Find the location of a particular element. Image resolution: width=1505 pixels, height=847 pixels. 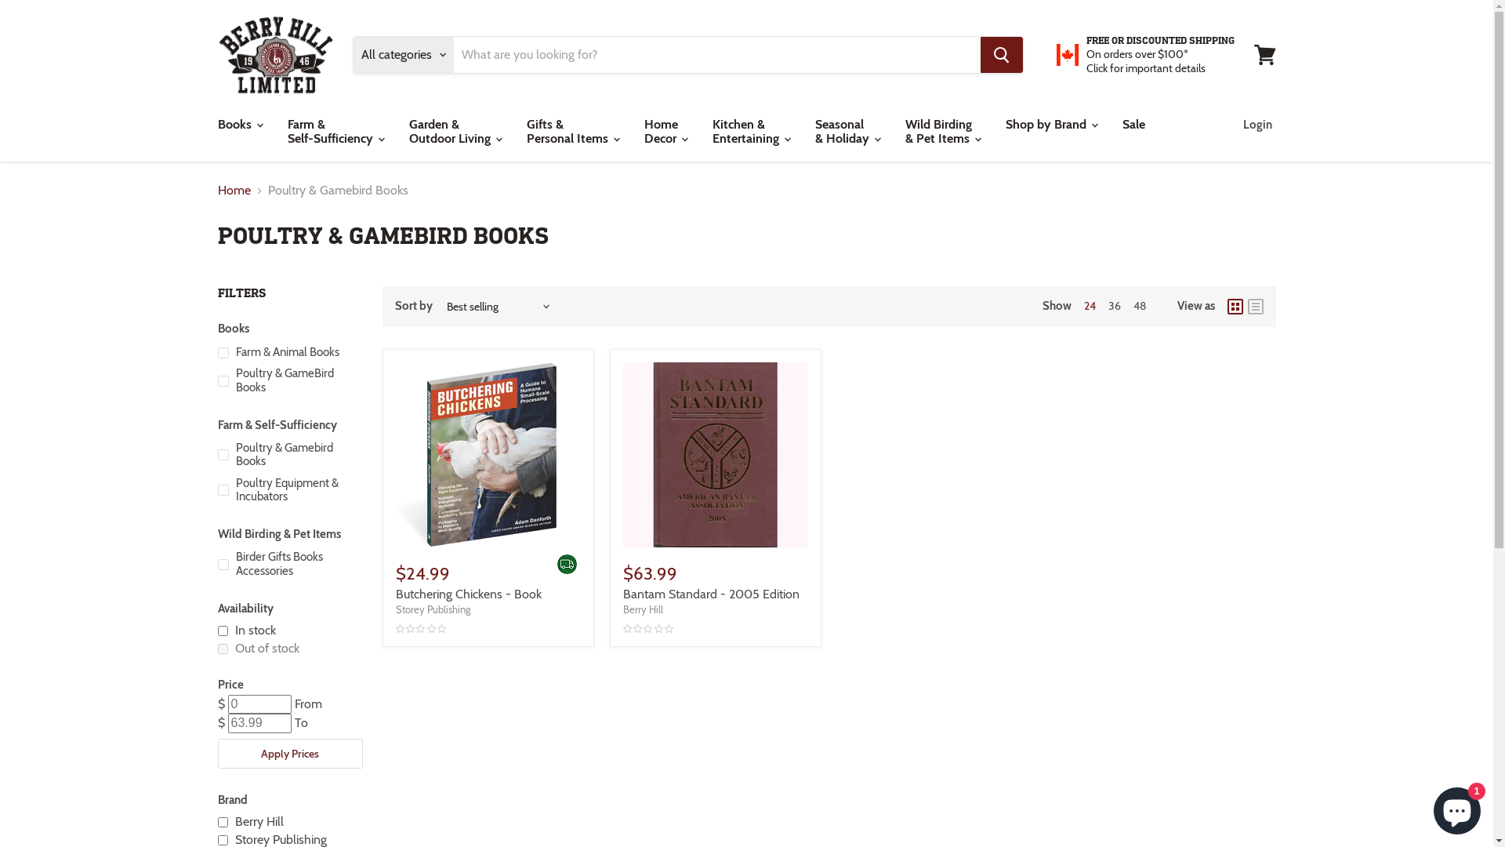

1 is located at coordinates (223, 631).